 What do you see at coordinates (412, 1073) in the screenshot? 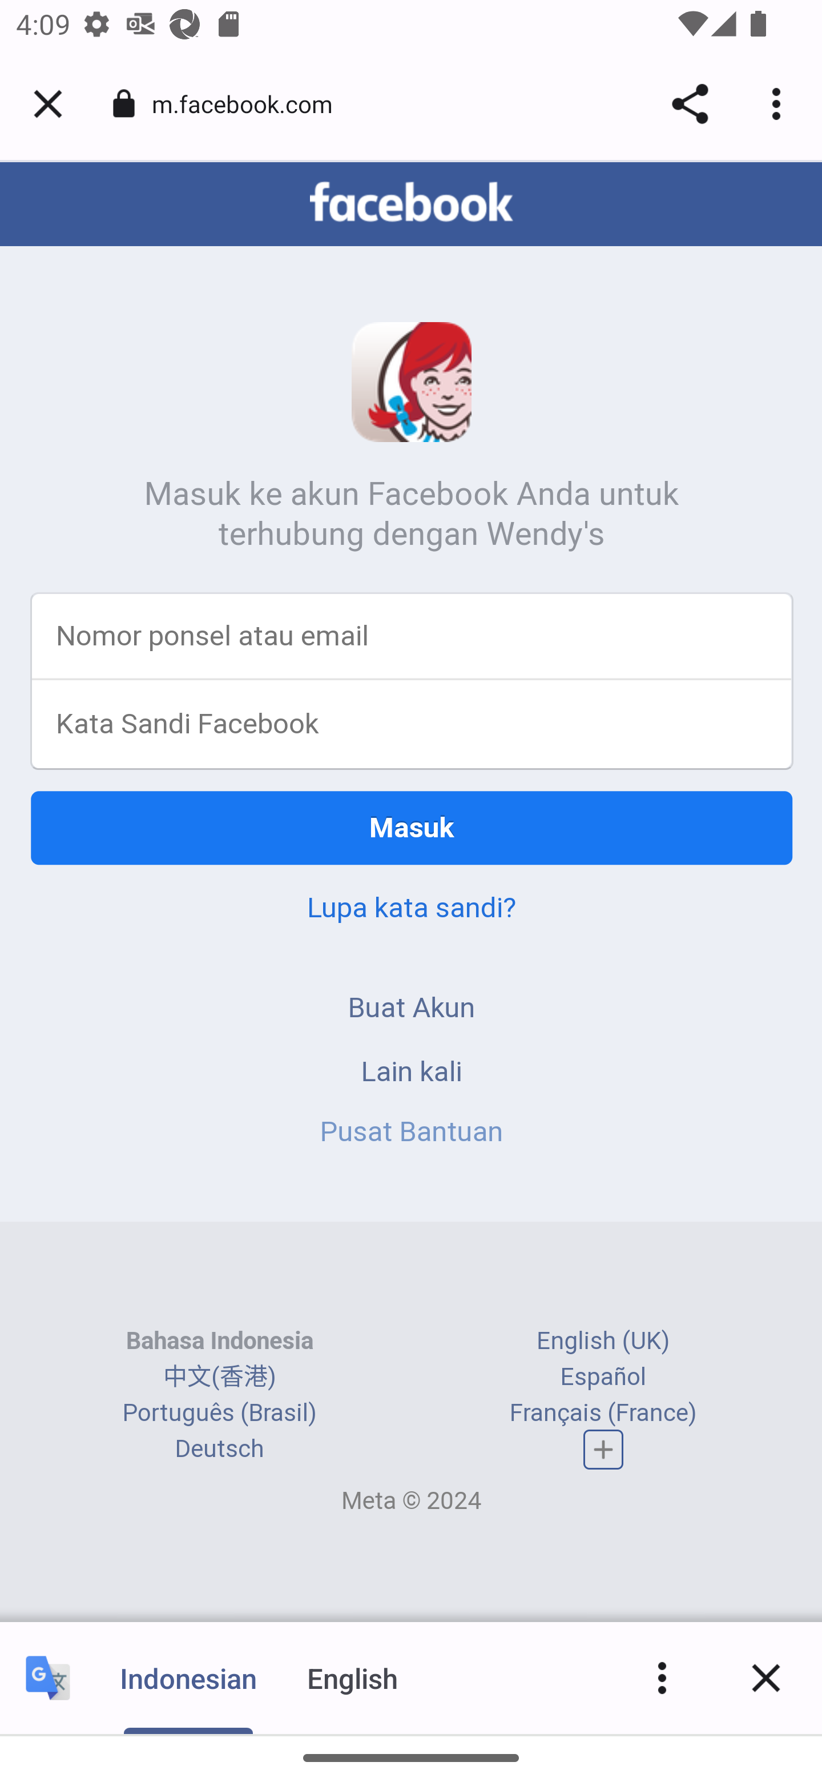
I see `Lain kali` at bounding box center [412, 1073].